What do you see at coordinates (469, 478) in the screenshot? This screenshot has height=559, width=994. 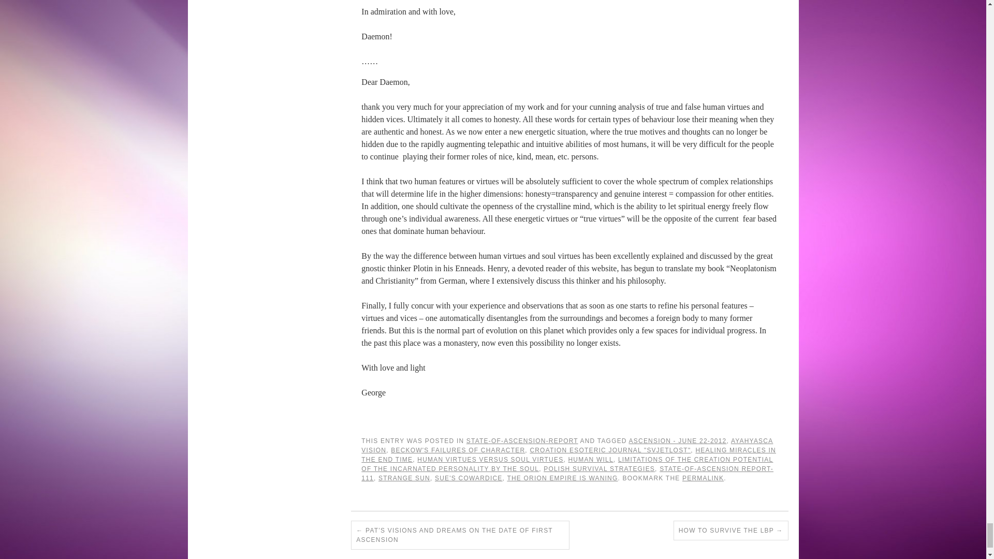 I see `SUE'S COWARDICE` at bounding box center [469, 478].